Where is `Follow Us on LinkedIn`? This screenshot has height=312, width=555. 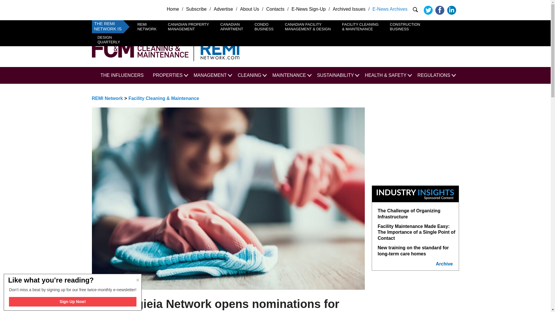
Follow Us on LinkedIn is located at coordinates (264, 27).